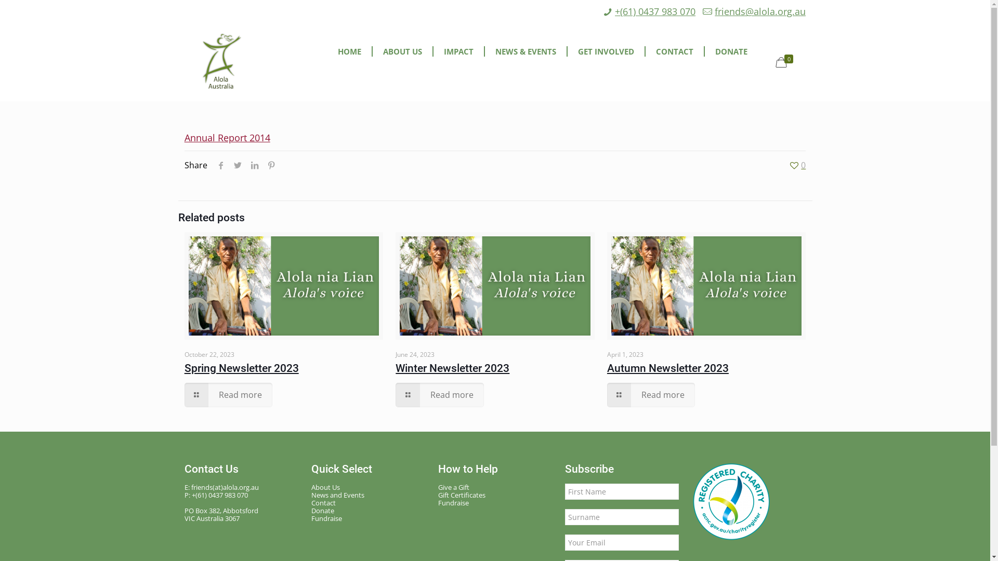  Describe the element at coordinates (369, 503) in the screenshot. I see `Contact` at that location.